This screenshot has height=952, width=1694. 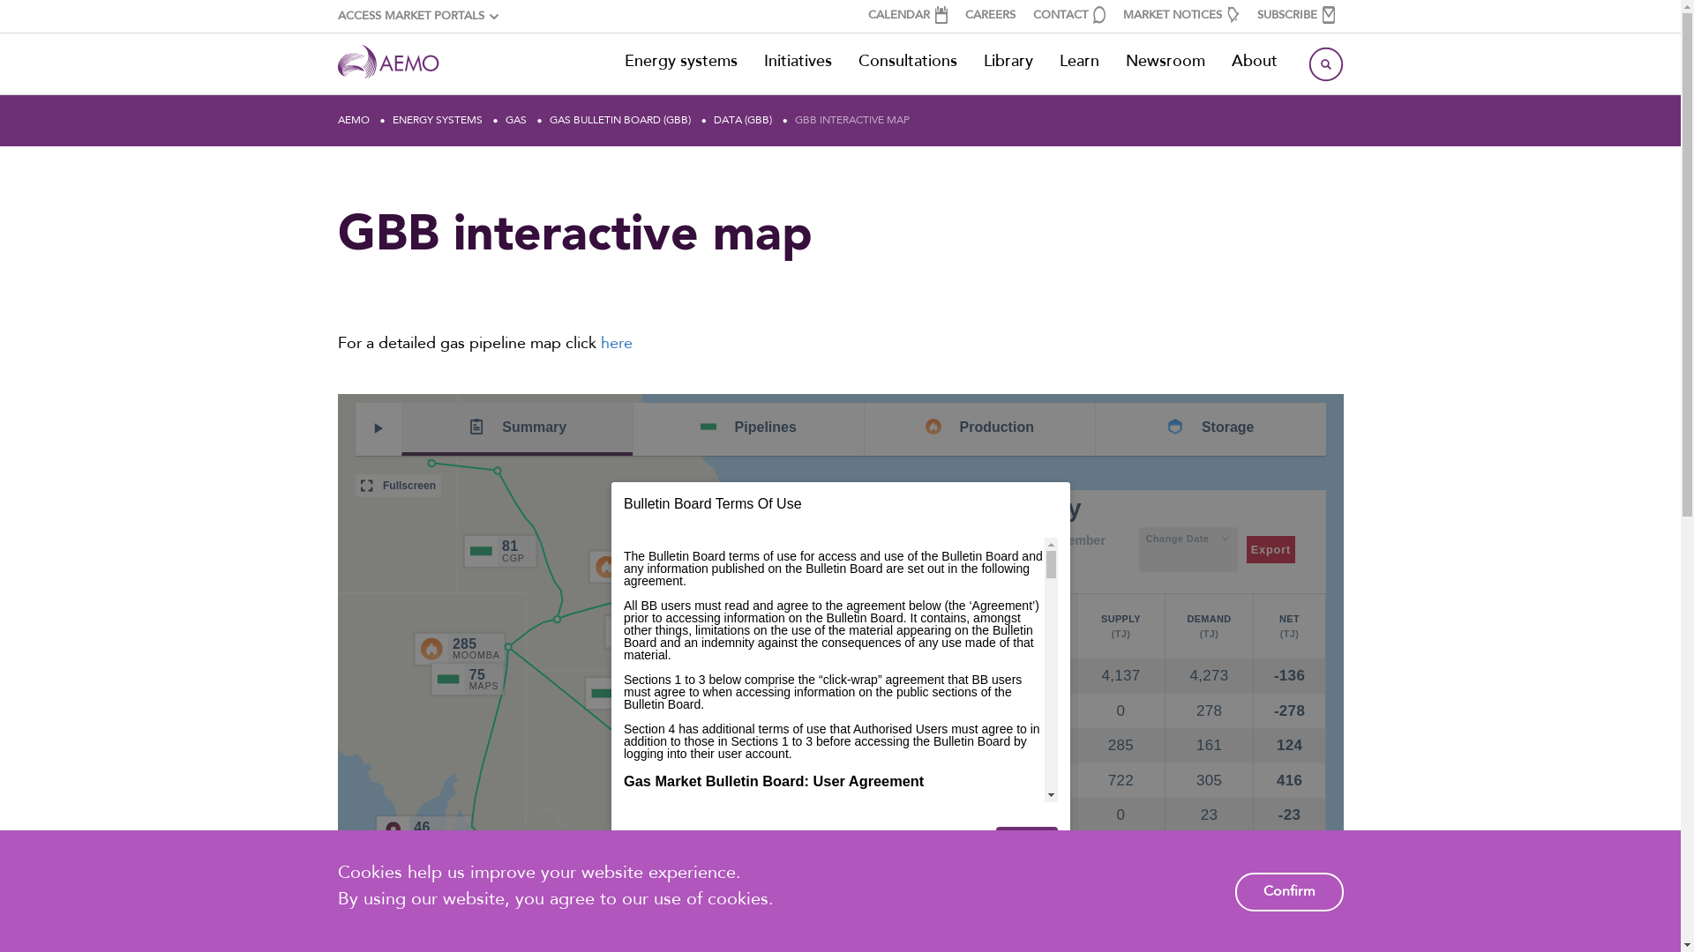 What do you see at coordinates (990, 16) in the screenshot?
I see `CAREERS` at bounding box center [990, 16].